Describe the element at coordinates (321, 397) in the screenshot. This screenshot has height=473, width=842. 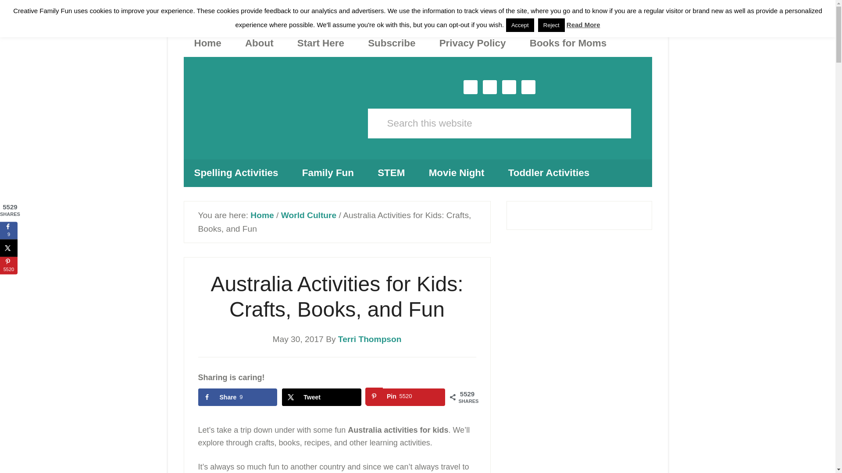
I see `Home` at that location.